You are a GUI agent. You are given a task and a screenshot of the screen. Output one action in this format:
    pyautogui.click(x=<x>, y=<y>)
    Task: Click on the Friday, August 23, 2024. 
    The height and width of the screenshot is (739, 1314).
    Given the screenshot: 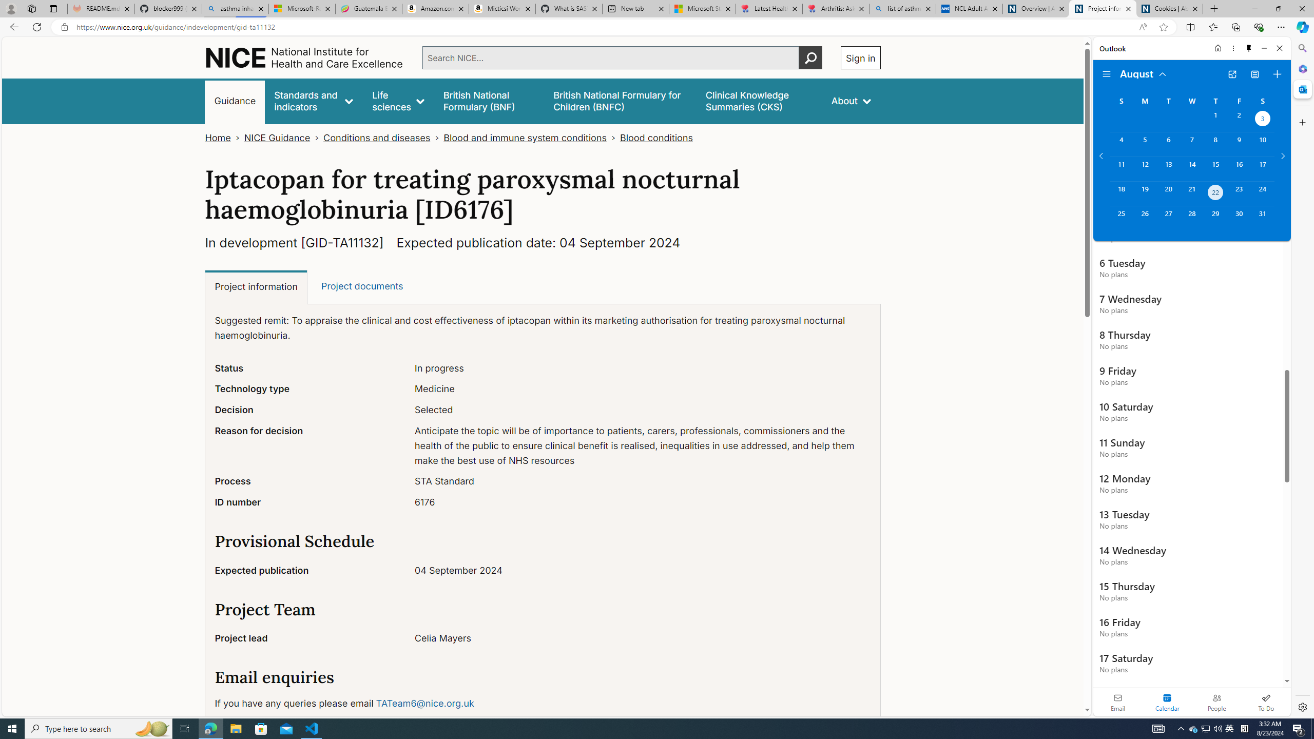 What is the action you would take?
    pyautogui.click(x=1239, y=193)
    